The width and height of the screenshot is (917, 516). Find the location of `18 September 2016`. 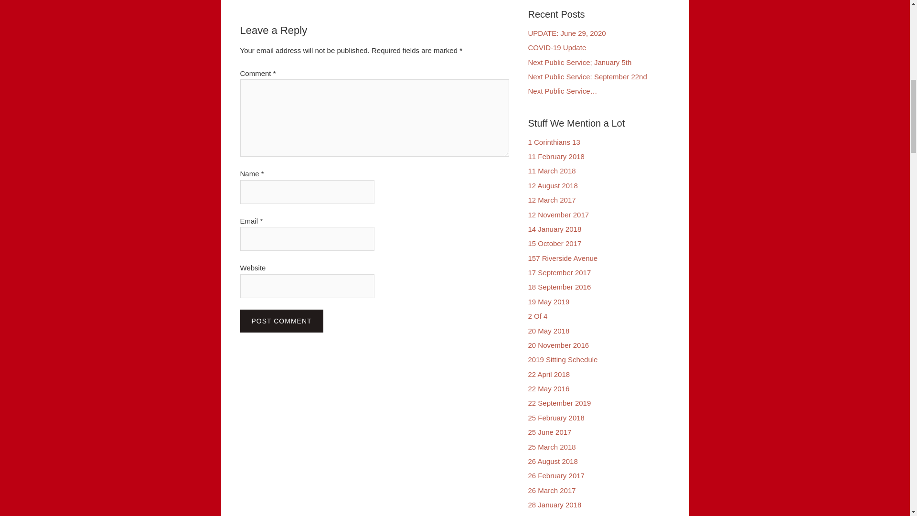

18 September 2016 is located at coordinates (560, 287).